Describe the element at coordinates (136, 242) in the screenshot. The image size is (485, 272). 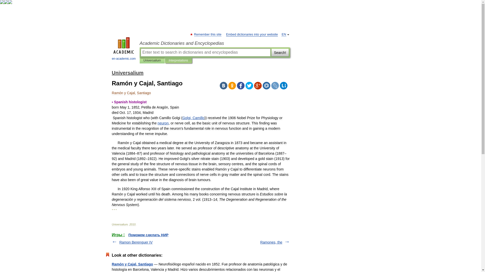
I see `Ramon Berenguer IV` at that location.